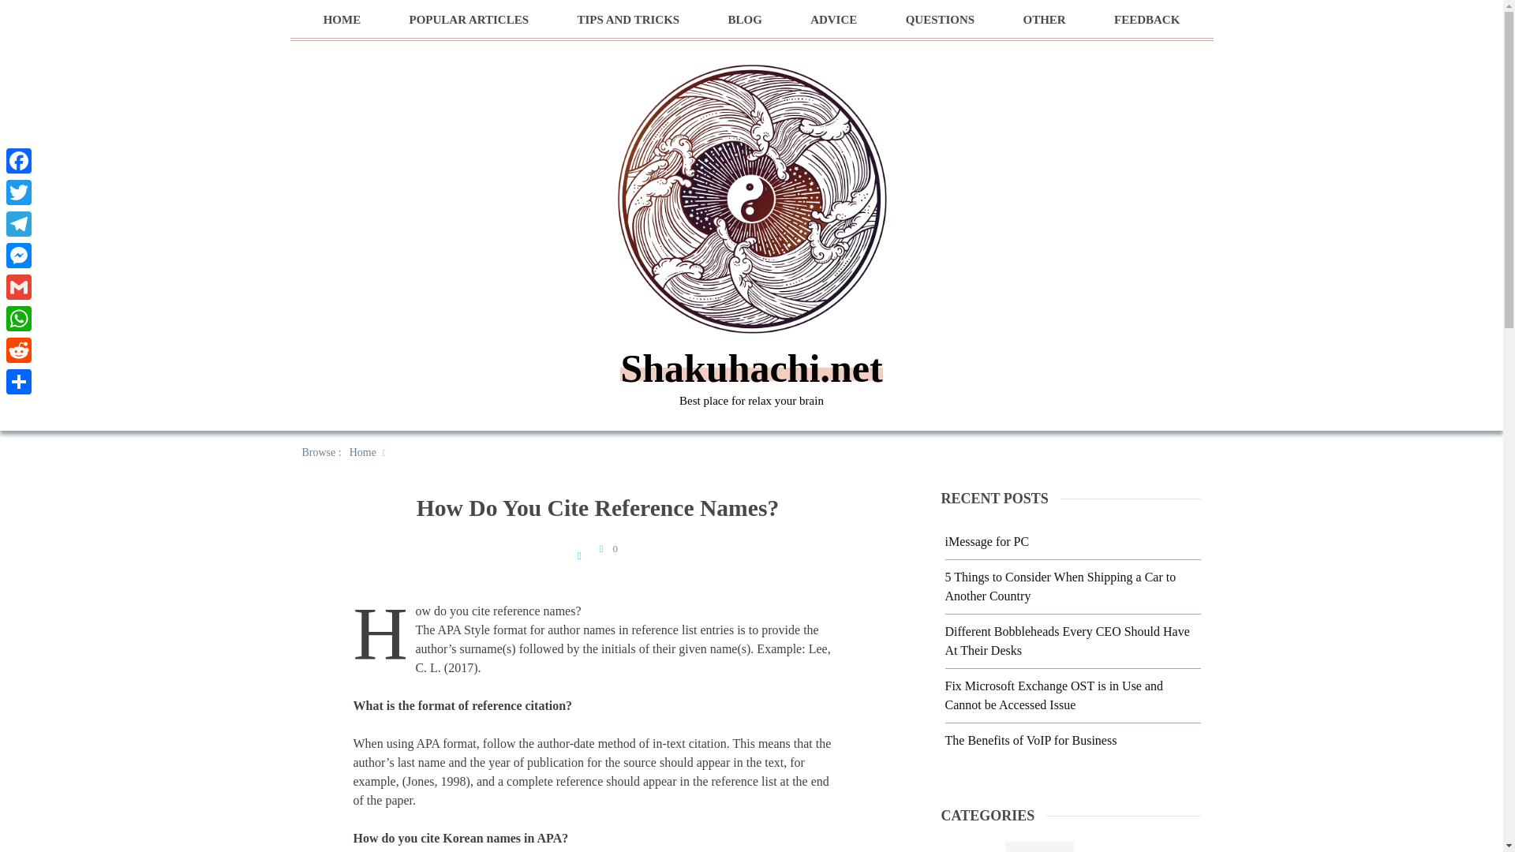 The width and height of the screenshot is (1515, 852). What do you see at coordinates (469, 20) in the screenshot?
I see `POPULAR ARTICLES` at bounding box center [469, 20].